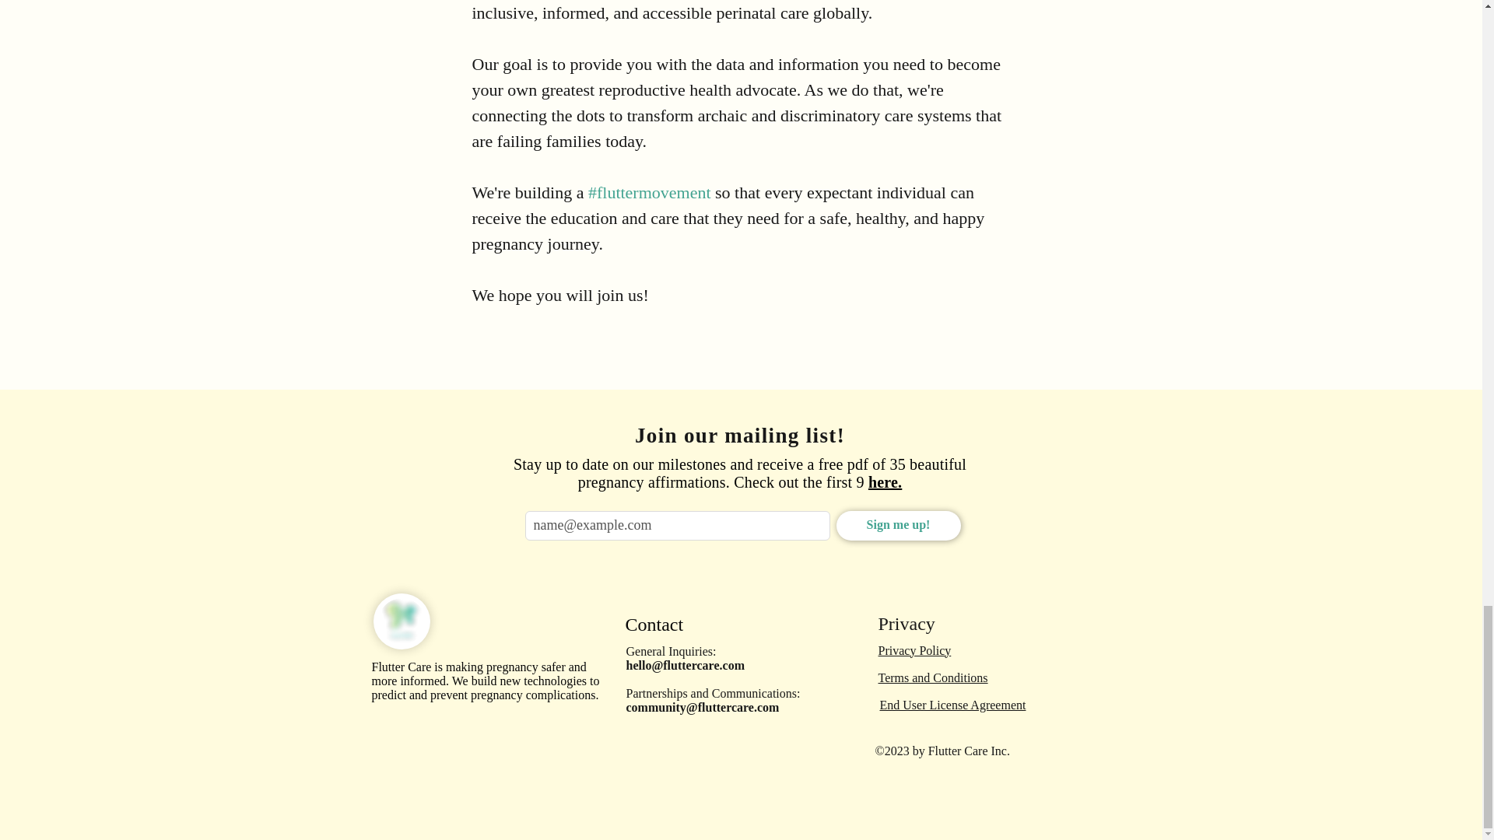  What do you see at coordinates (898, 526) in the screenshot?
I see `Sign me up!` at bounding box center [898, 526].